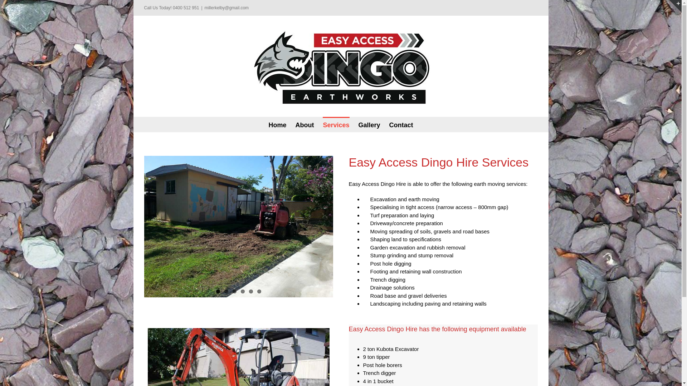 This screenshot has width=687, height=386. Describe the element at coordinates (226, 292) in the screenshot. I see `2` at that location.